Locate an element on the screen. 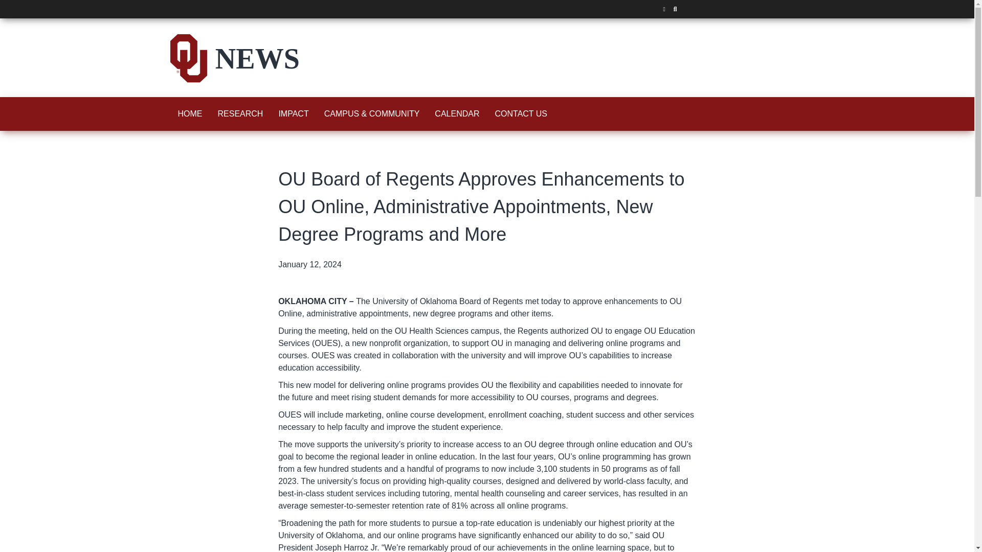 The width and height of the screenshot is (982, 552). CONTACT US is located at coordinates (521, 113).